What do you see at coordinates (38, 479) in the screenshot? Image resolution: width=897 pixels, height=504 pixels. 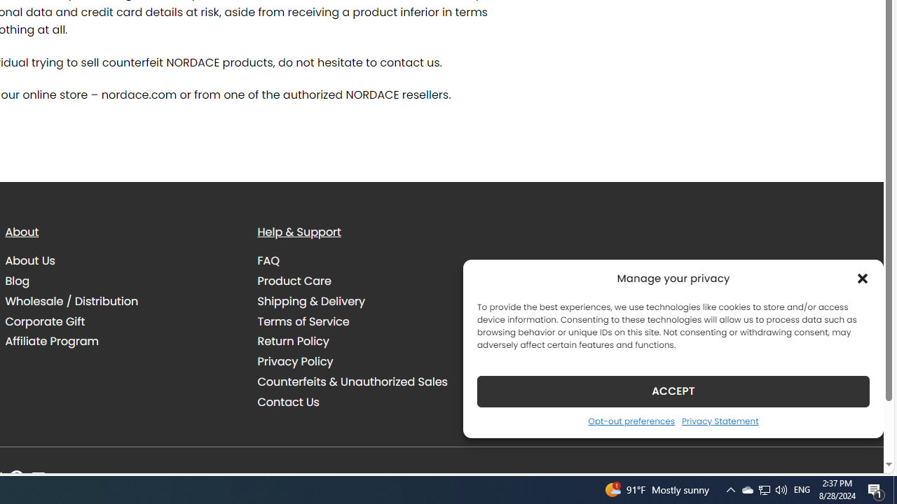 I see `Follow on YouTube` at bounding box center [38, 479].